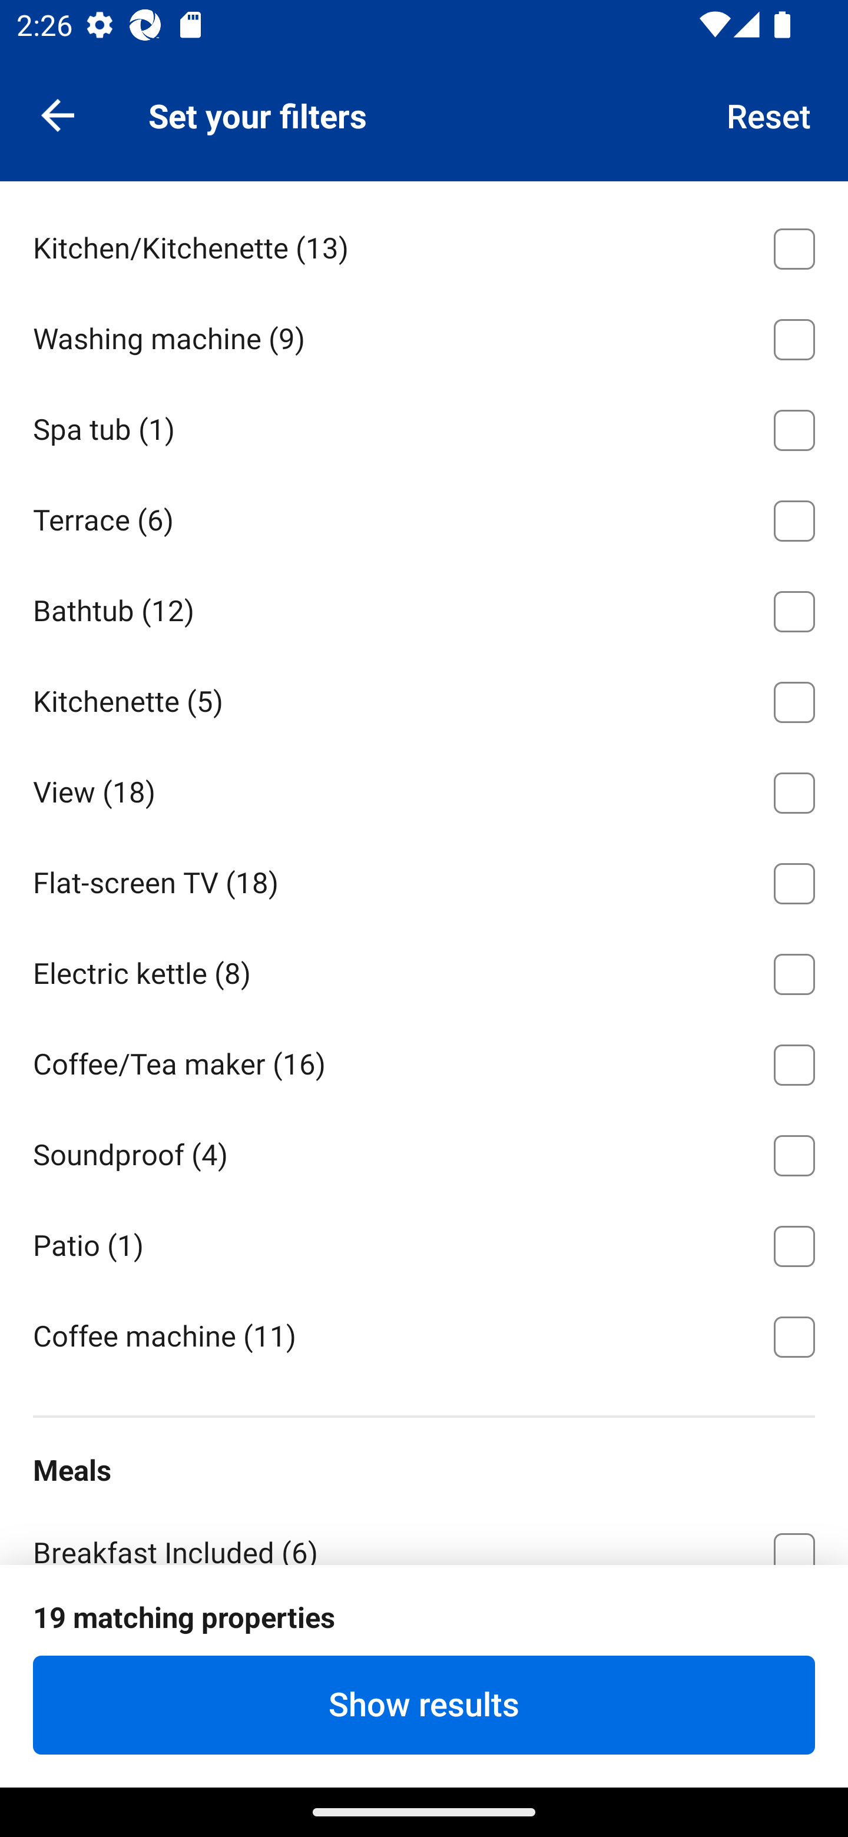  I want to click on Coffee machine ⁦(11), so click(424, 1335).